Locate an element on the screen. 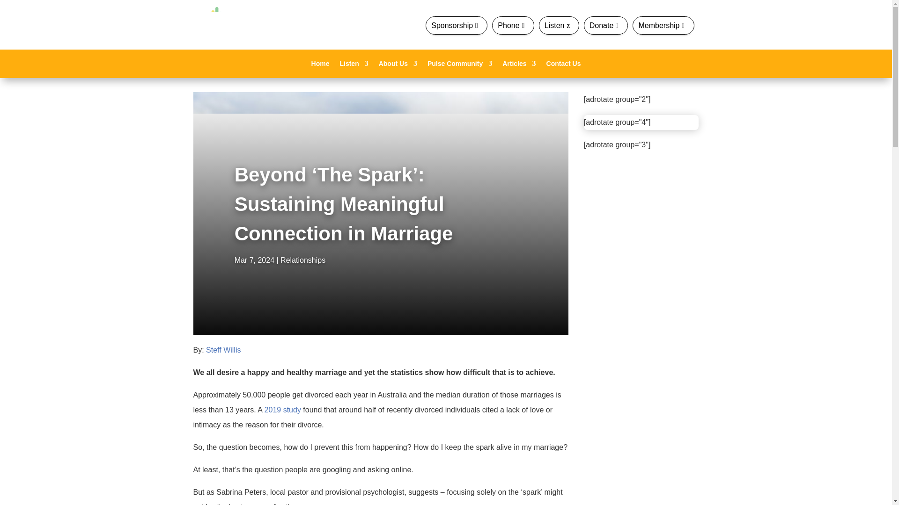 The width and height of the screenshot is (899, 505). About Us is located at coordinates (398, 65).